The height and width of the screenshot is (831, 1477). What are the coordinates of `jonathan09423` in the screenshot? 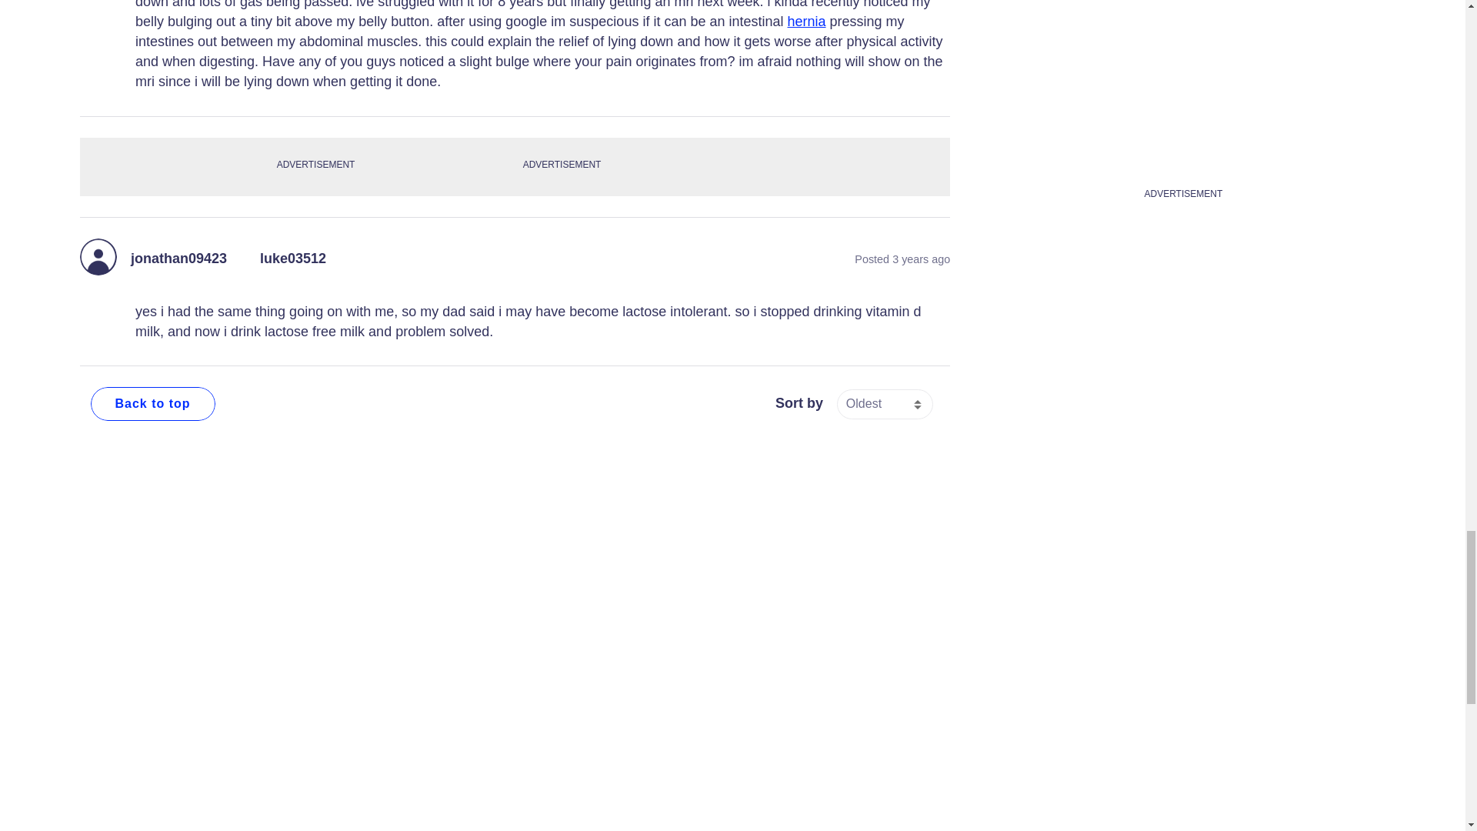 It's located at (178, 259).